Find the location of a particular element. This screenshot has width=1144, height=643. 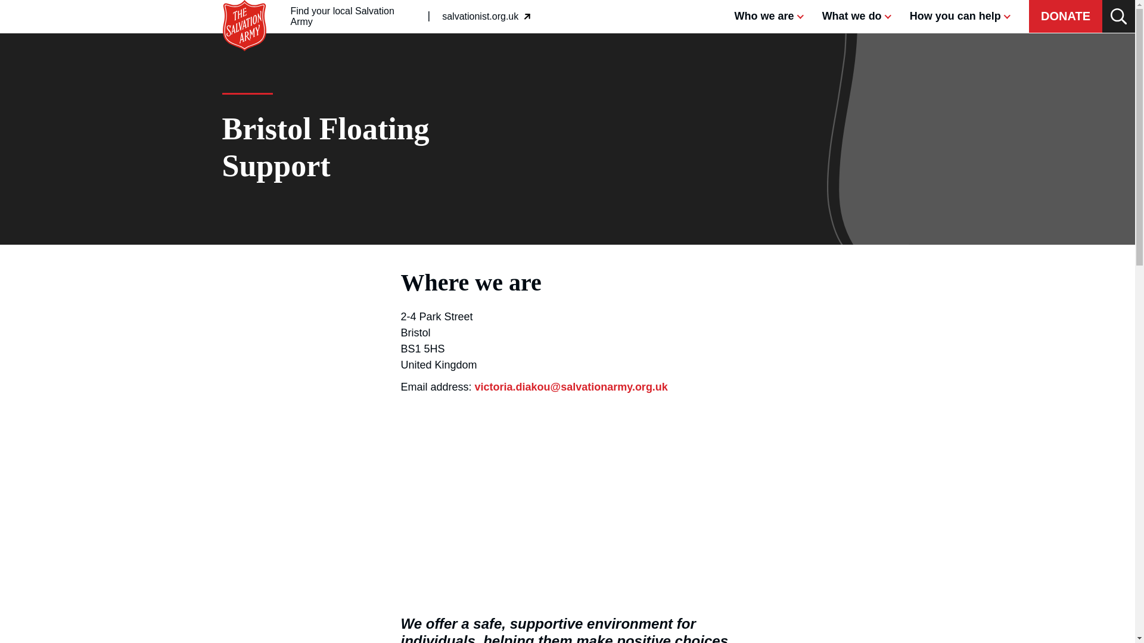

Find your local Salvation Army is located at coordinates (244, 6).